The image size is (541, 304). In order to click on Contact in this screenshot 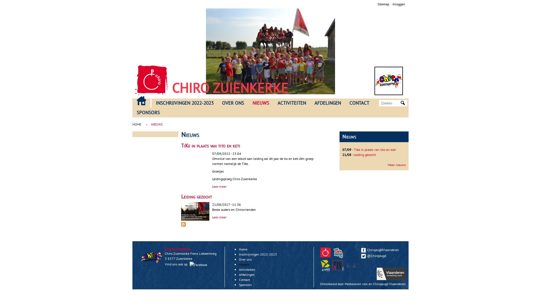, I will do `click(245, 280)`.